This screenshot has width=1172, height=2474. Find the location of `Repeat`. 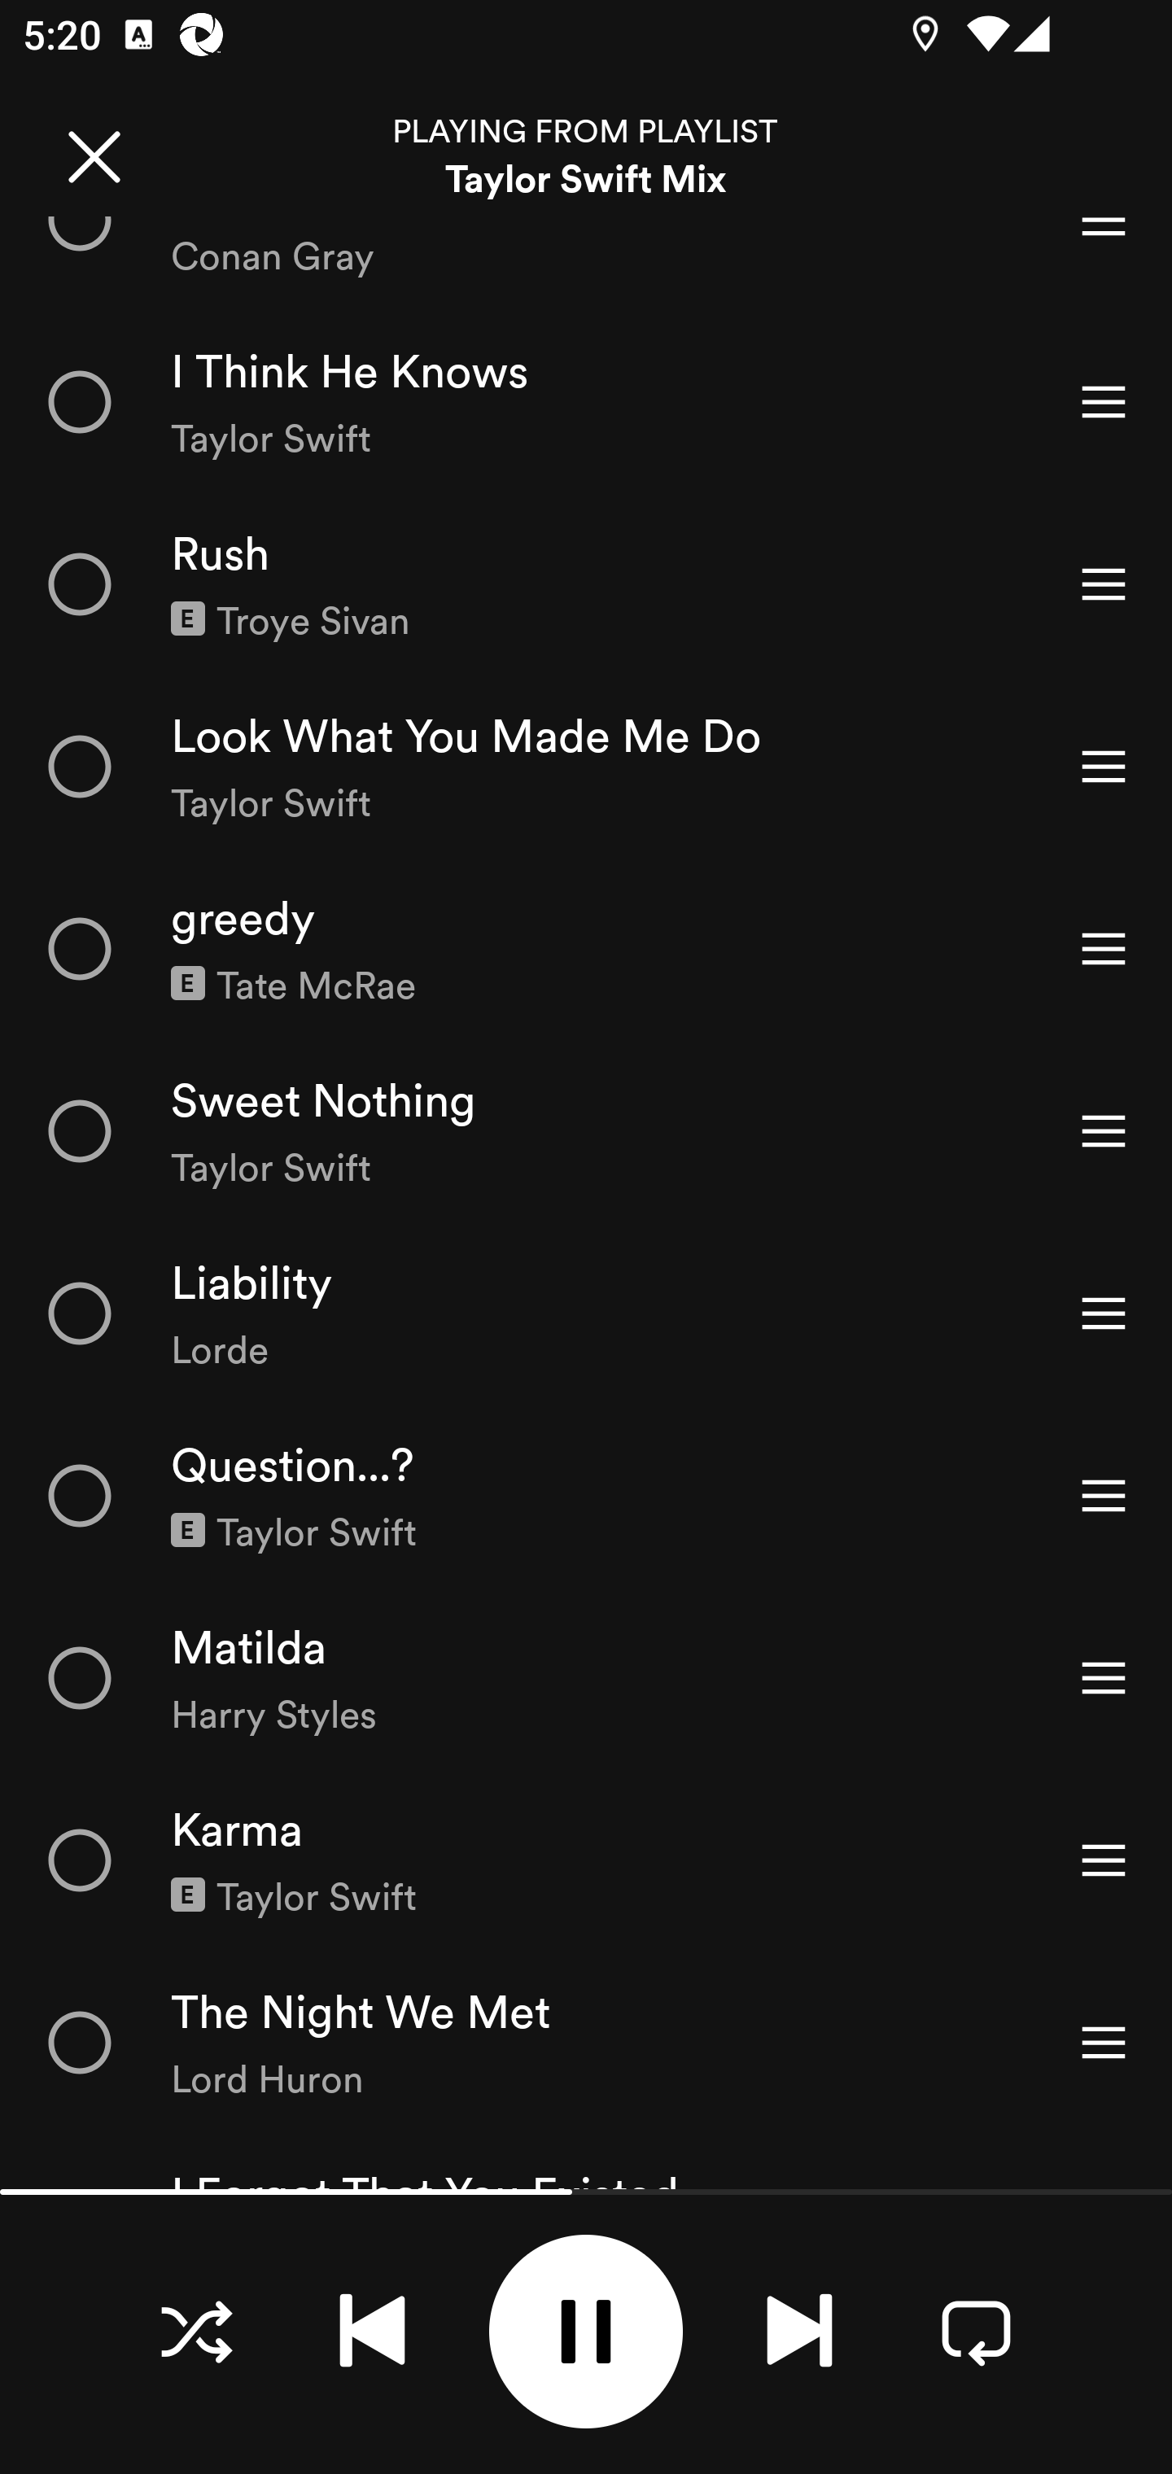

Repeat is located at coordinates (976, 2331).